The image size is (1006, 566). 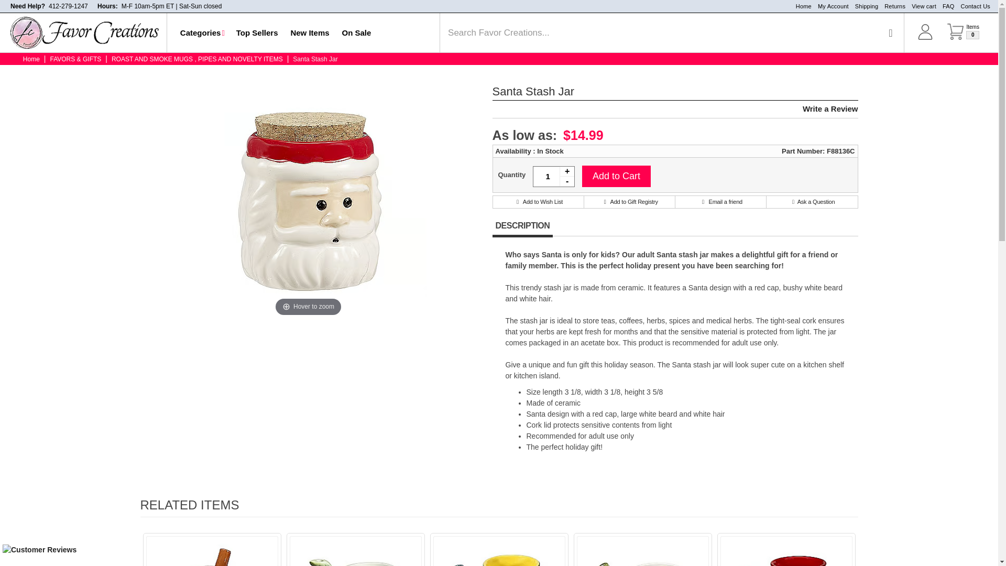 I want to click on Categories, so click(x=921, y=6).